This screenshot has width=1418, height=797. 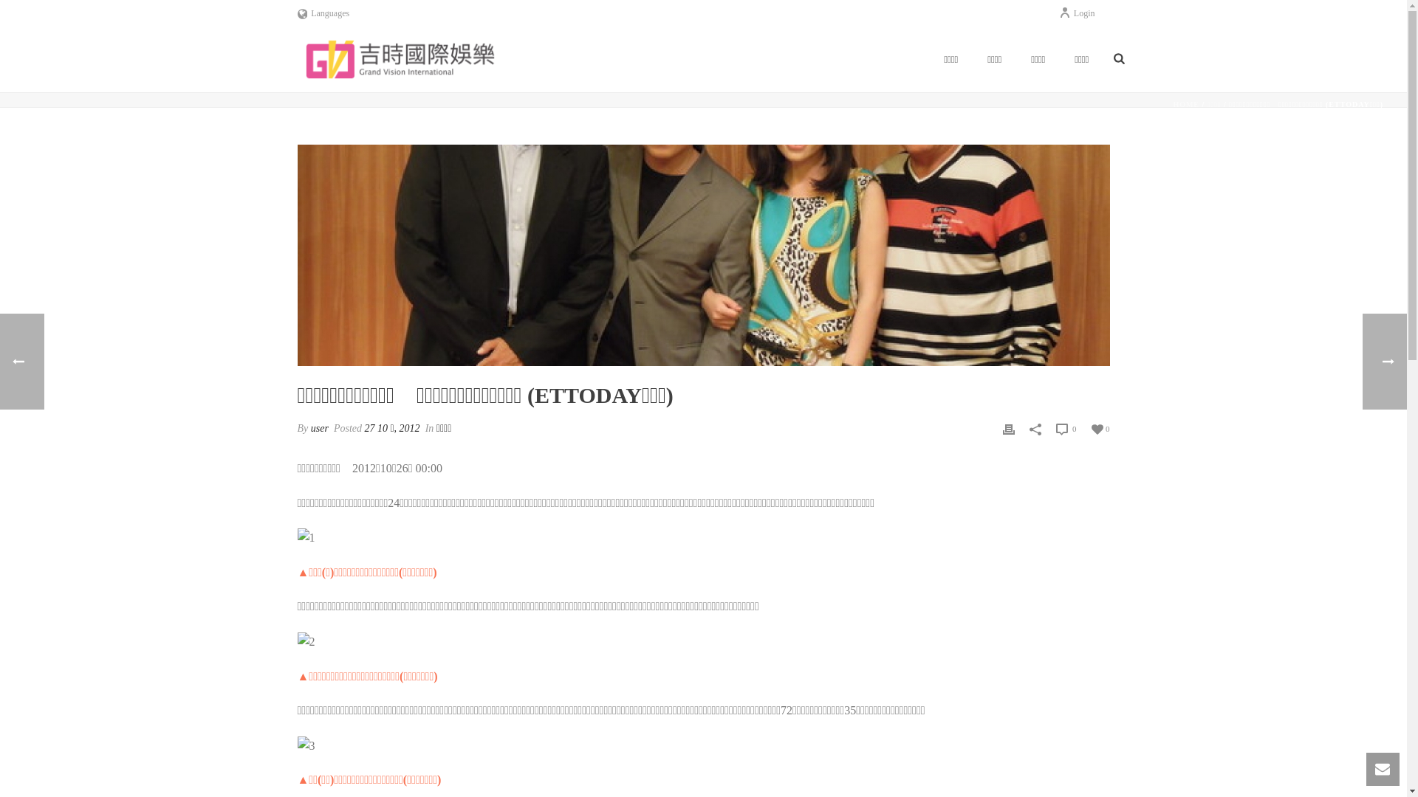 What do you see at coordinates (1077, 13) in the screenshot?
I see `Login` at bounding box center [1077, 13].